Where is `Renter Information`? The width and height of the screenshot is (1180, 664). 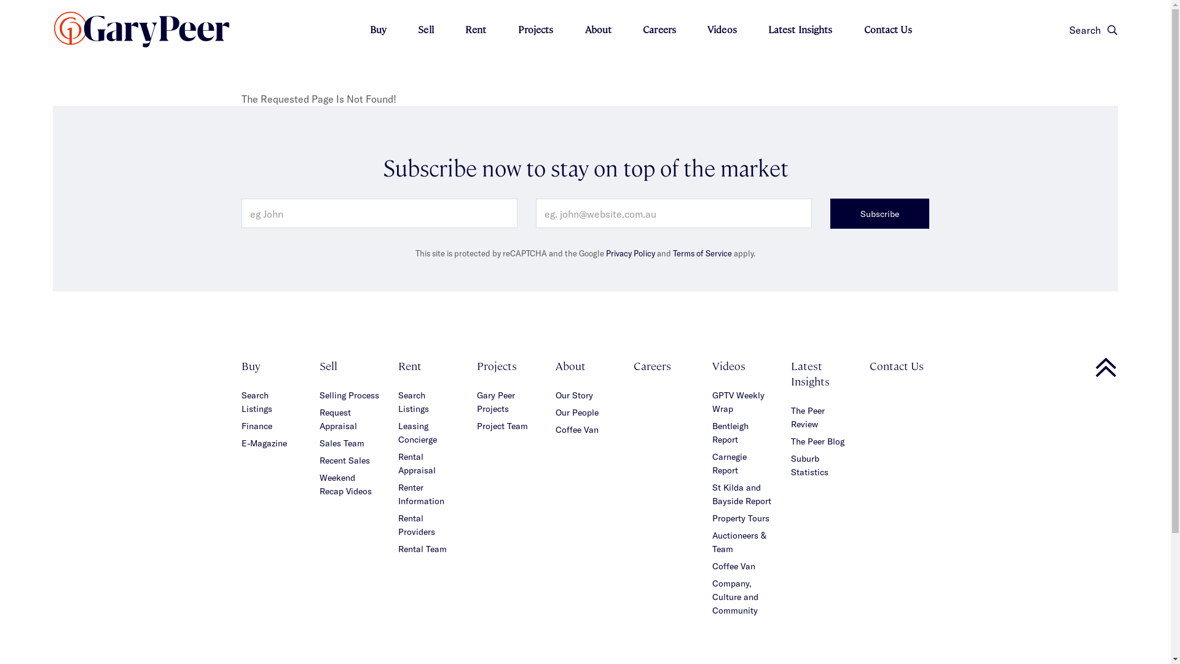 Renter Information is located at coordinates (422, 494).